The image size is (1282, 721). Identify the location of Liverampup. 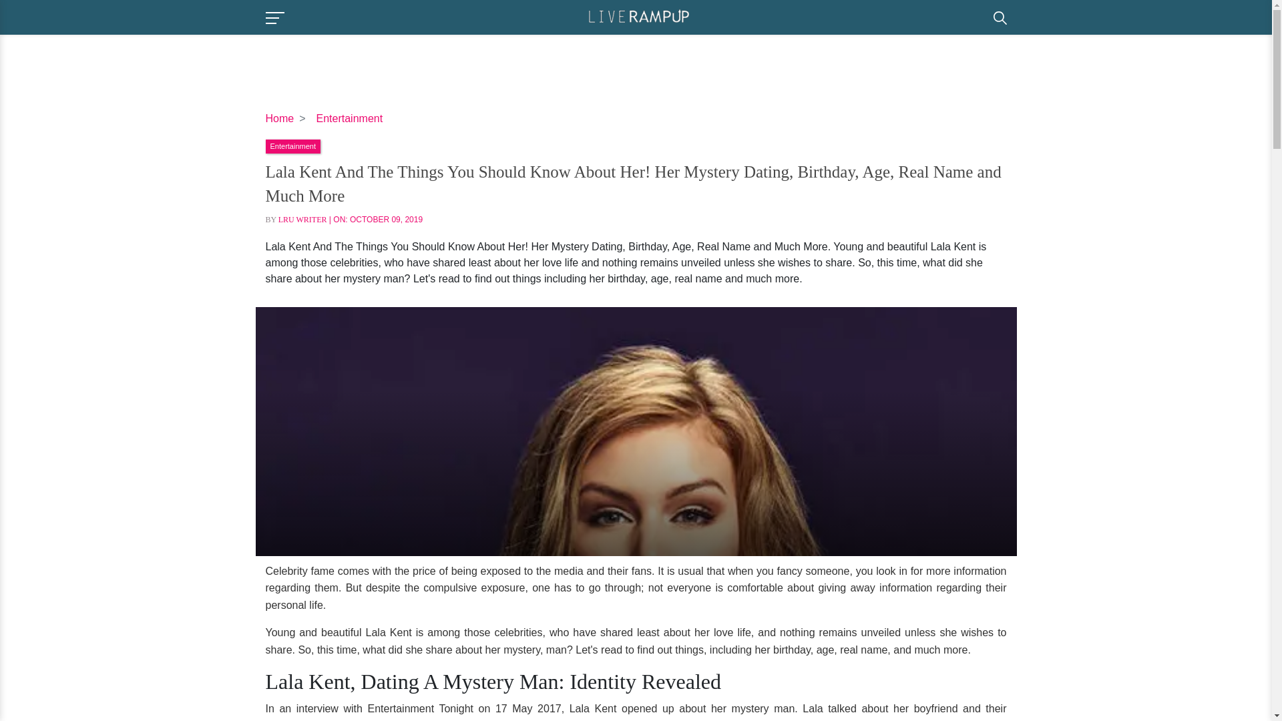
(638, 16).